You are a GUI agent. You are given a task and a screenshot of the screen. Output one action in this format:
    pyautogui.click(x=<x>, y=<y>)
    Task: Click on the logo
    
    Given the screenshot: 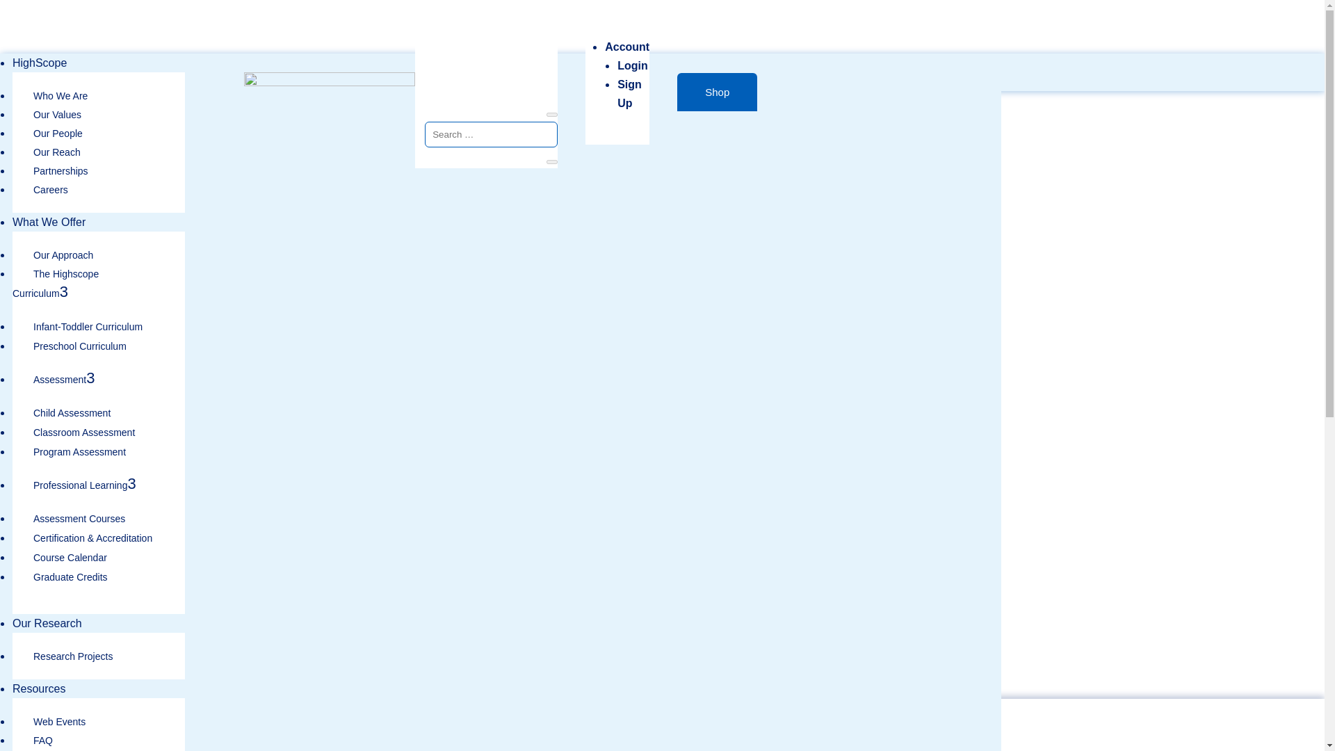 What is the action you would take?
    pyautogui.click(x=330, y=84)
    